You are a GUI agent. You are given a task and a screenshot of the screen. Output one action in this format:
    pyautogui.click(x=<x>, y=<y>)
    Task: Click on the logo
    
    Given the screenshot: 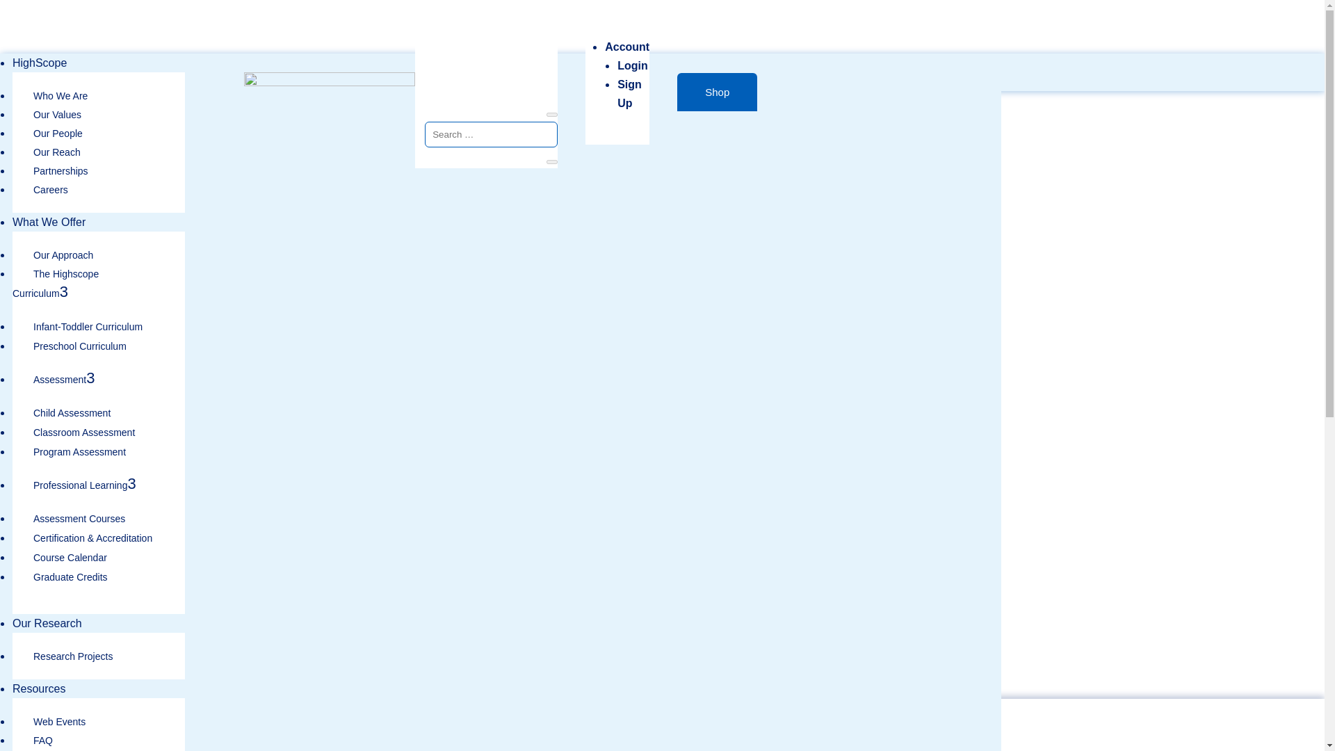 What is the action you would take?
    pyautogui.click(x=330, y=84)
    